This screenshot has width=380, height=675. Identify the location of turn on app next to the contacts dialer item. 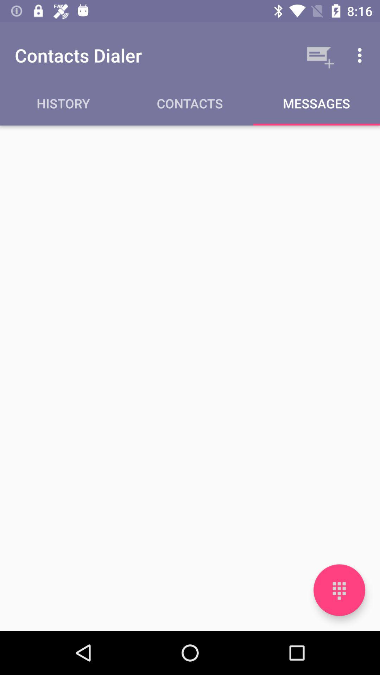
(319, 55).